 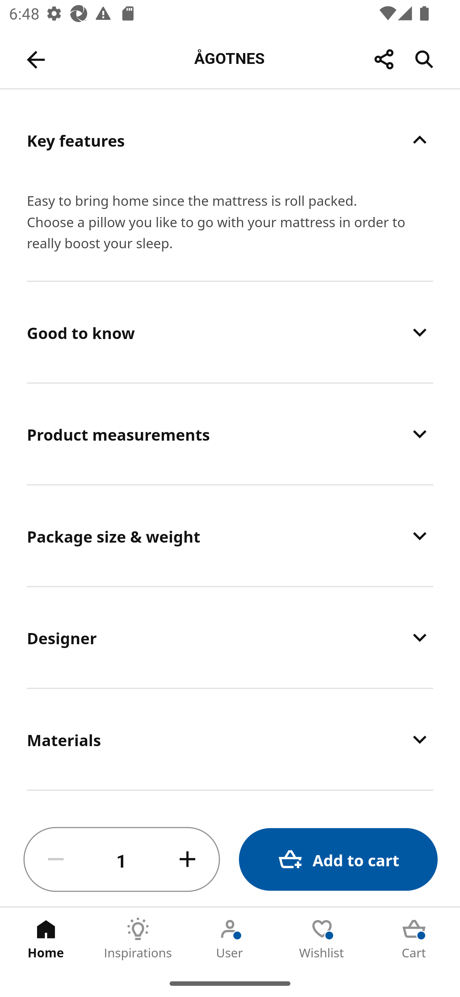 I want to click on 1, so click(x=122, y=860).